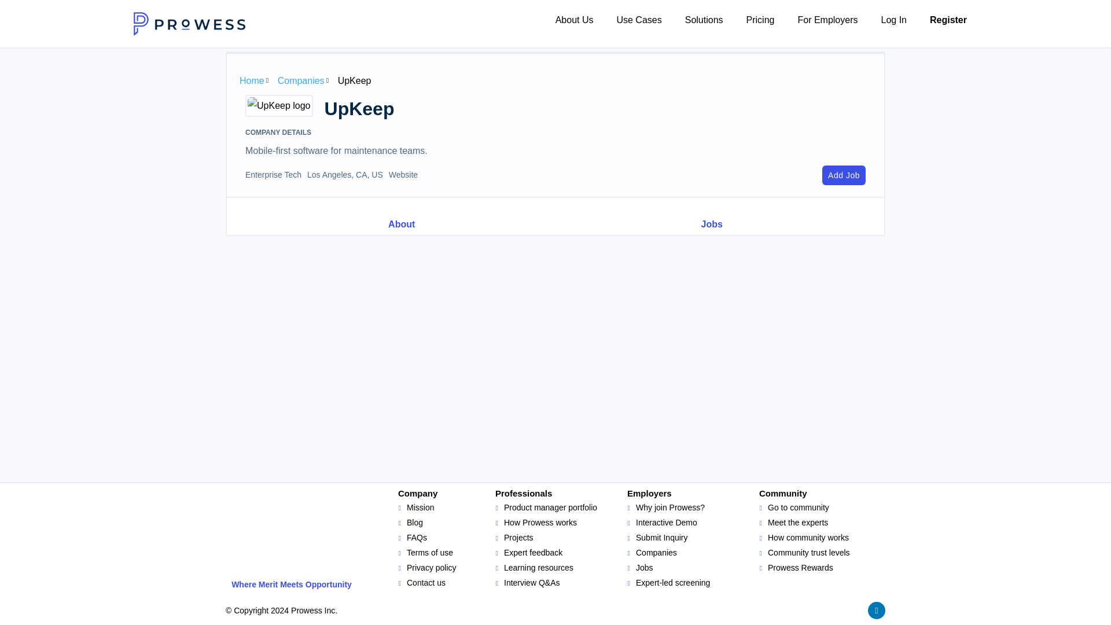 The width and height of the screenshot is (1111, 625). What do you see at coordinates (279, 105) in the screenshot?
I see `UpKeep` at bounding box center [279, 105].